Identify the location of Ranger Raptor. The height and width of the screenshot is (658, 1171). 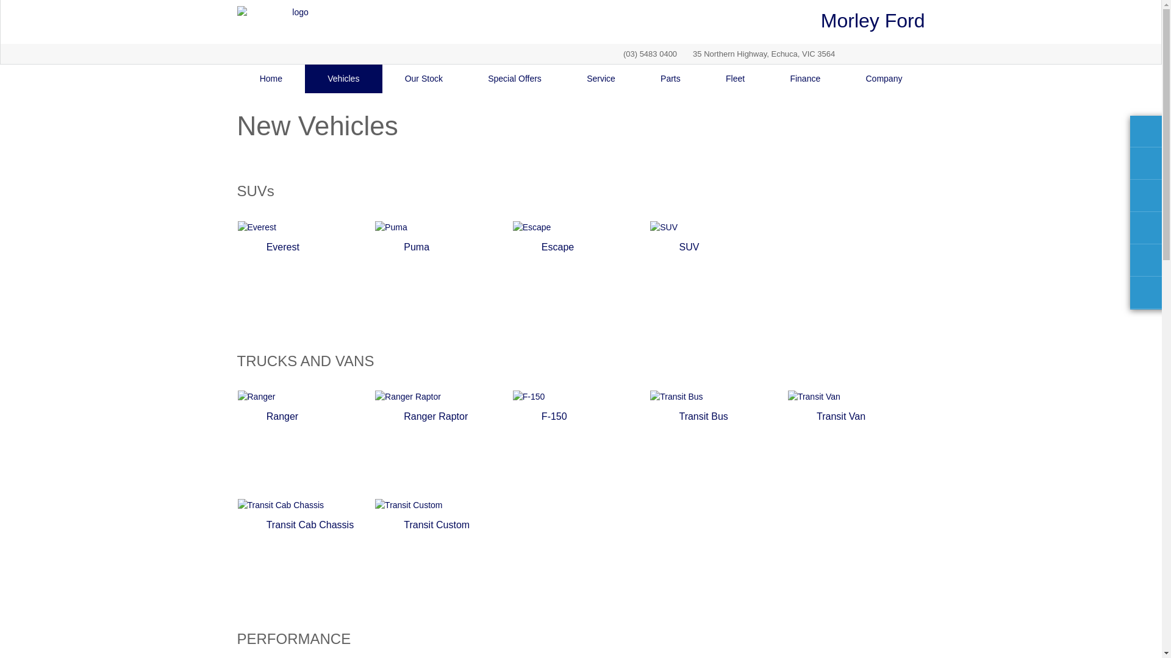
(443, 444).